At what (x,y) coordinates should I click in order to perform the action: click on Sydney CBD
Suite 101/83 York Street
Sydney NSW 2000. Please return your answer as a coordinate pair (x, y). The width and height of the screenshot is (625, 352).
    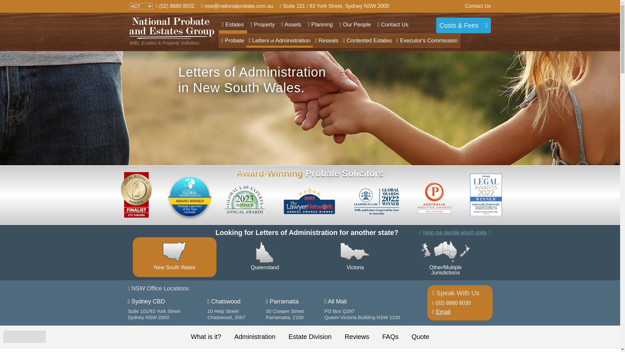
    Looking at the image, I should click on (167, 312).